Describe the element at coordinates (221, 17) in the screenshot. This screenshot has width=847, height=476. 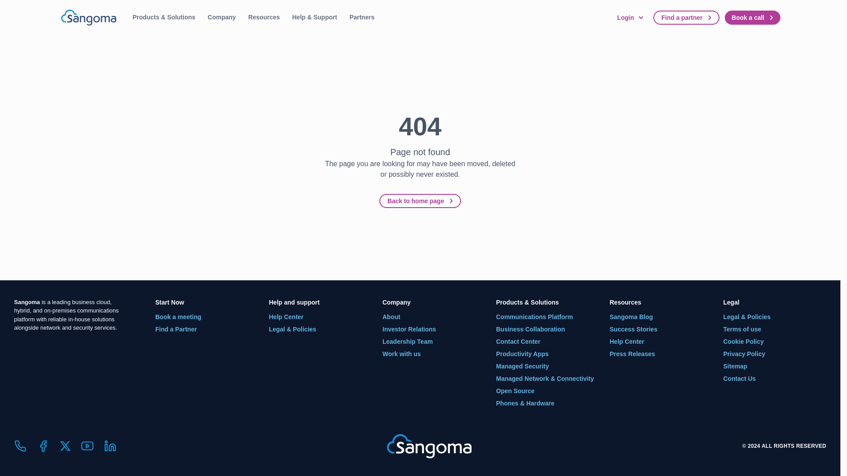
I see `Company` at that location.